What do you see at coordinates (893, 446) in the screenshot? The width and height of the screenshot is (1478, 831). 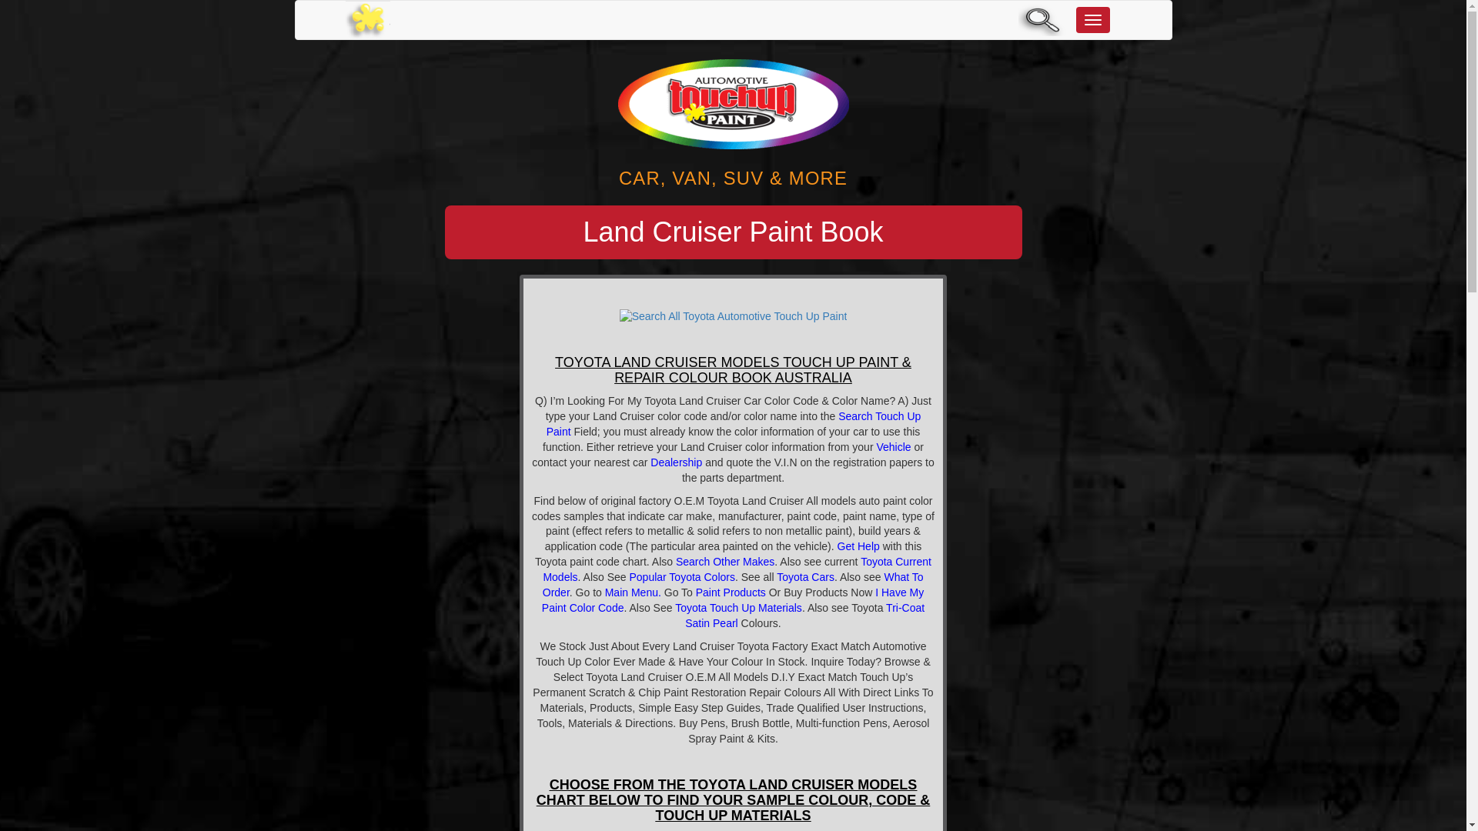 I see `Find your color code id label on your Toyota Camry car` at bounding box center [893, 446].